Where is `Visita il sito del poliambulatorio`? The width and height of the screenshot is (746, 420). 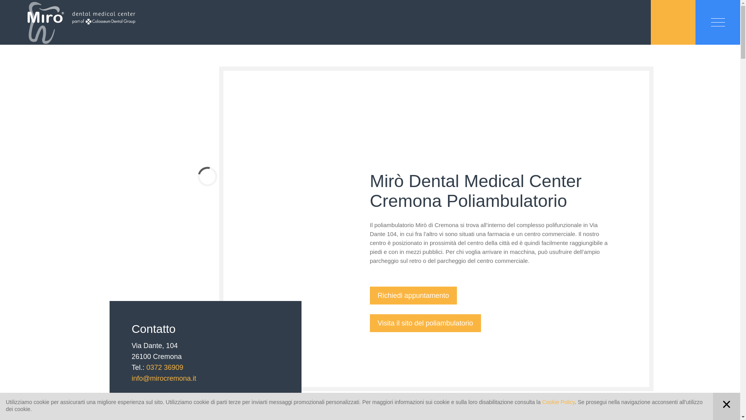 Visita il sito del poliambulatorio is located at coordinates (425, 323).